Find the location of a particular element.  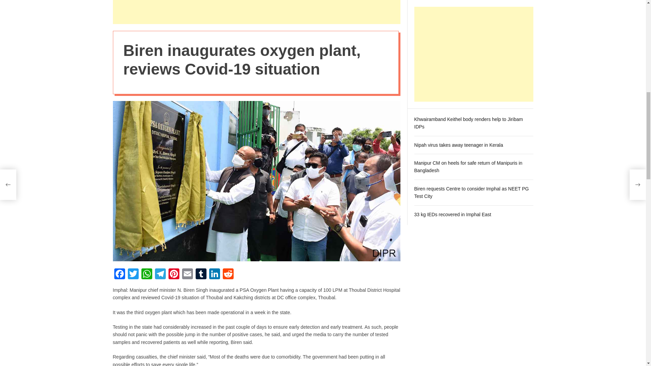

Tumblr is located at coordinates (201, 274).